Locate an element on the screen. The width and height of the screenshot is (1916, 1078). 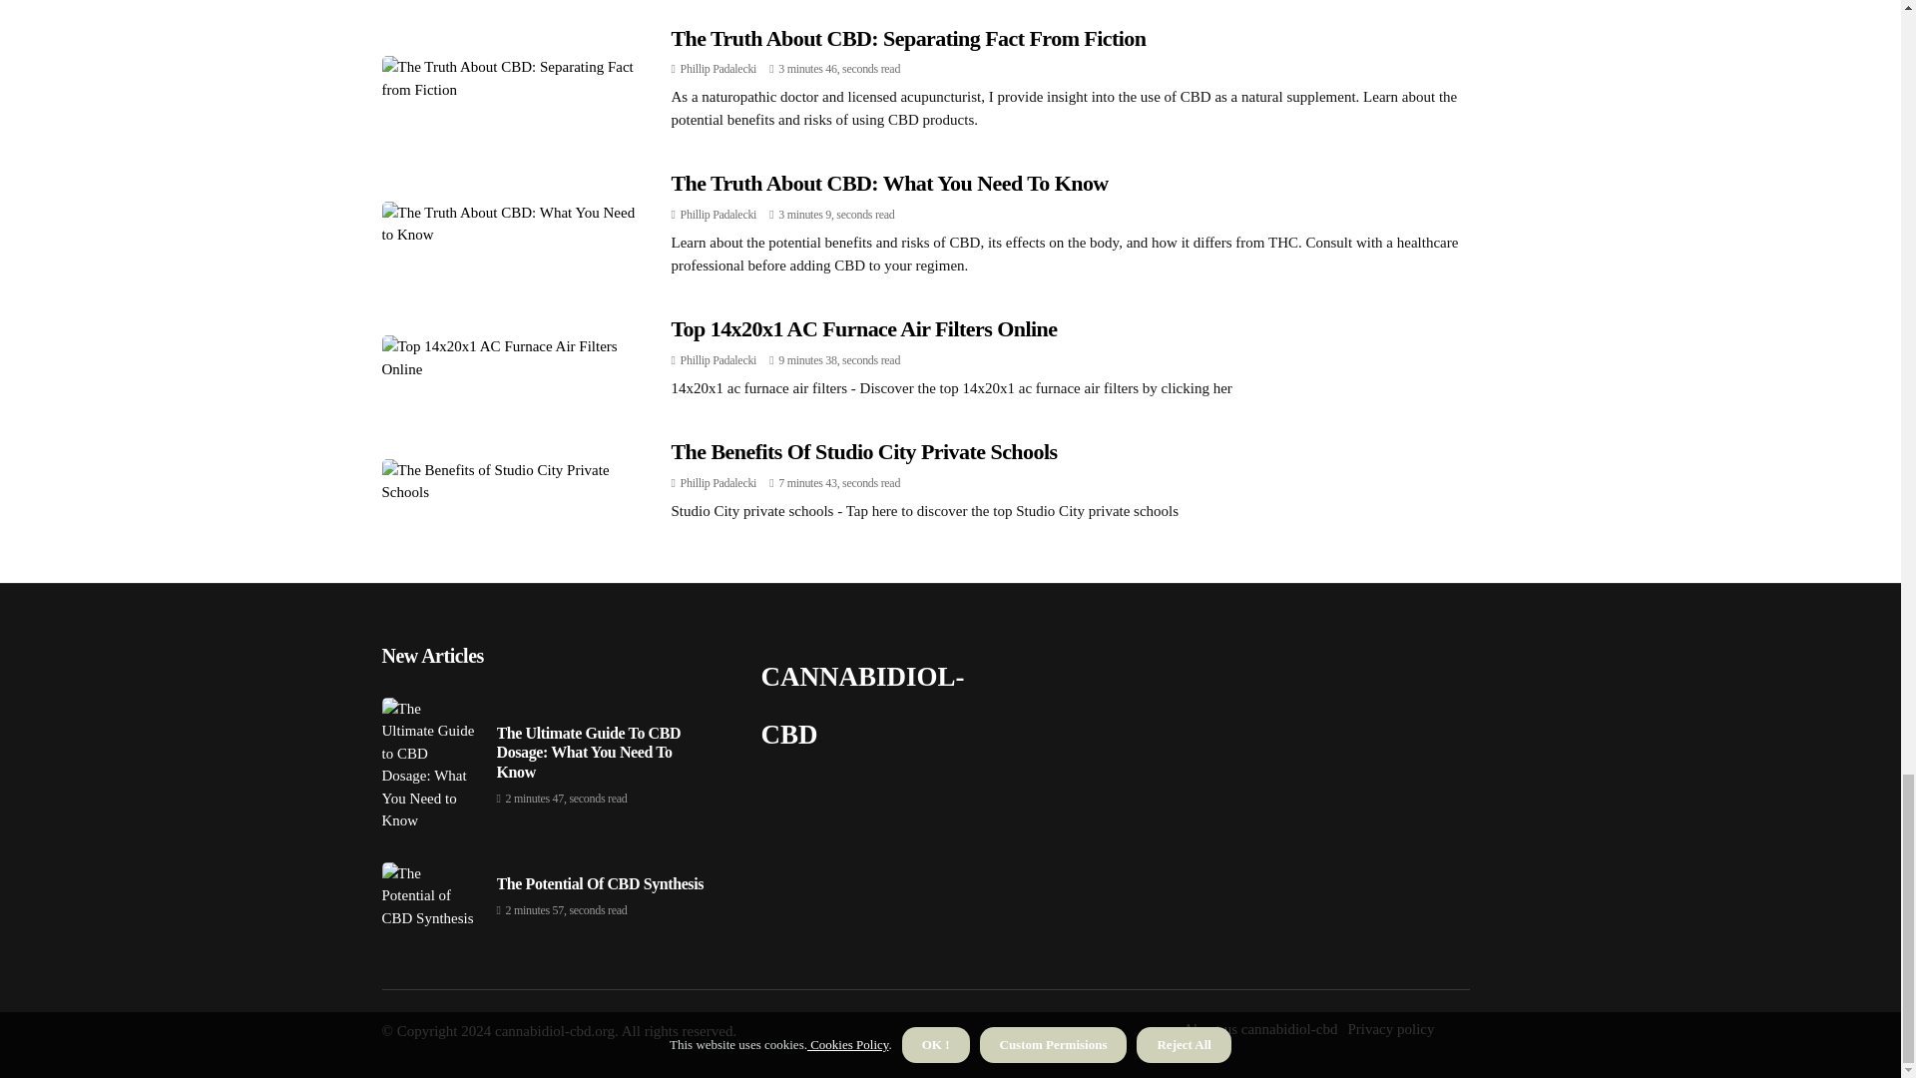
Posts by Phillip Padalecki is located at coordinates (718, 215).